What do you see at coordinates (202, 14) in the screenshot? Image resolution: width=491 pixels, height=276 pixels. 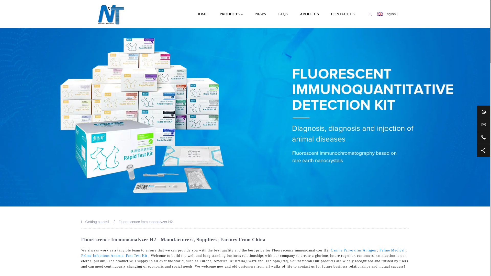 I see `HOME` at bounding box center [202, 14].